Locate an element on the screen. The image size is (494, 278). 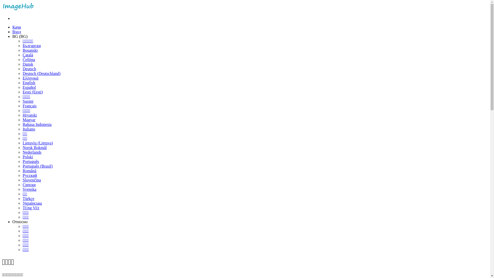
Svenska is located at coordinates (29, 189).